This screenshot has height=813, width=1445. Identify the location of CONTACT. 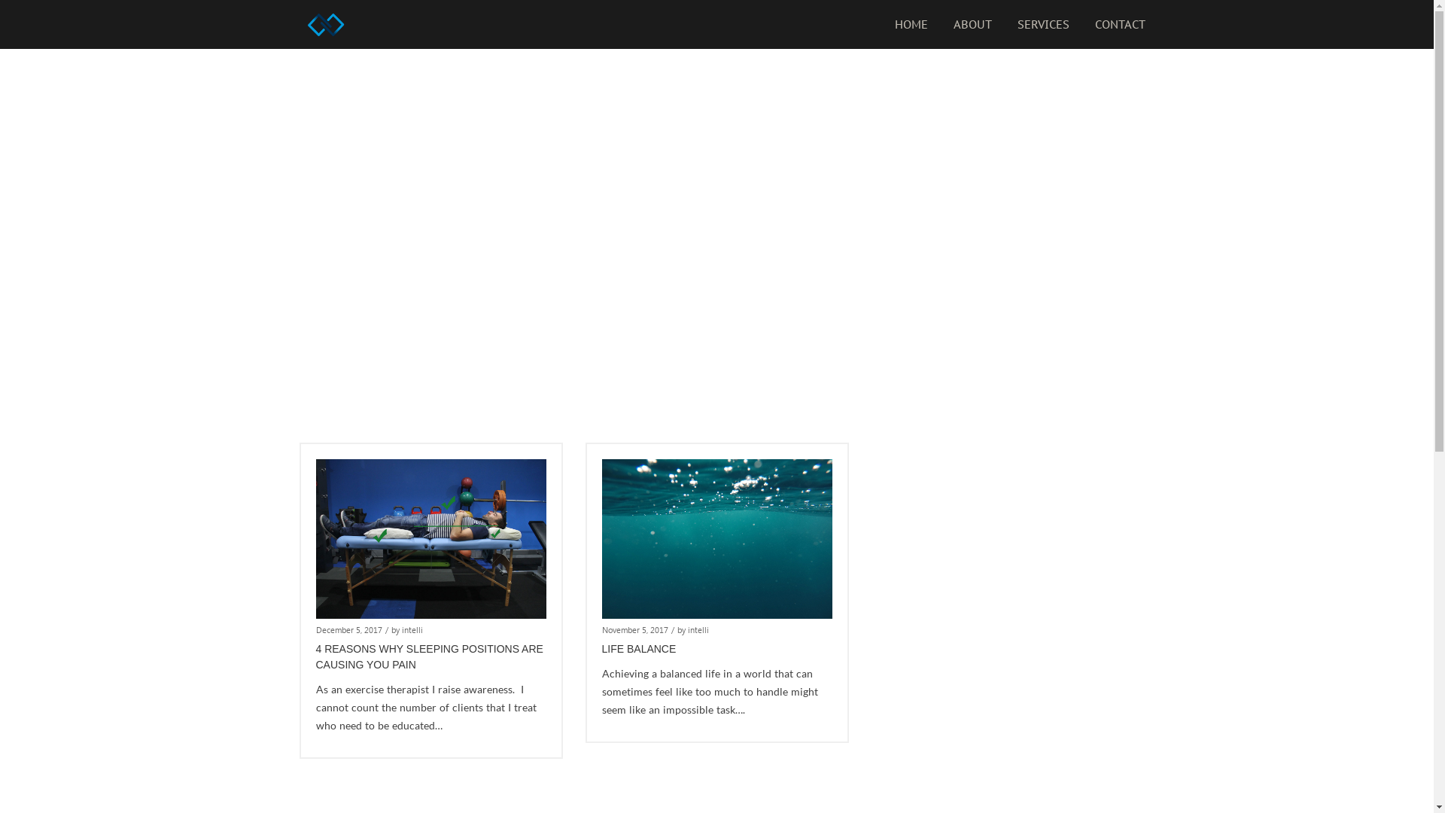
(1120, 24).